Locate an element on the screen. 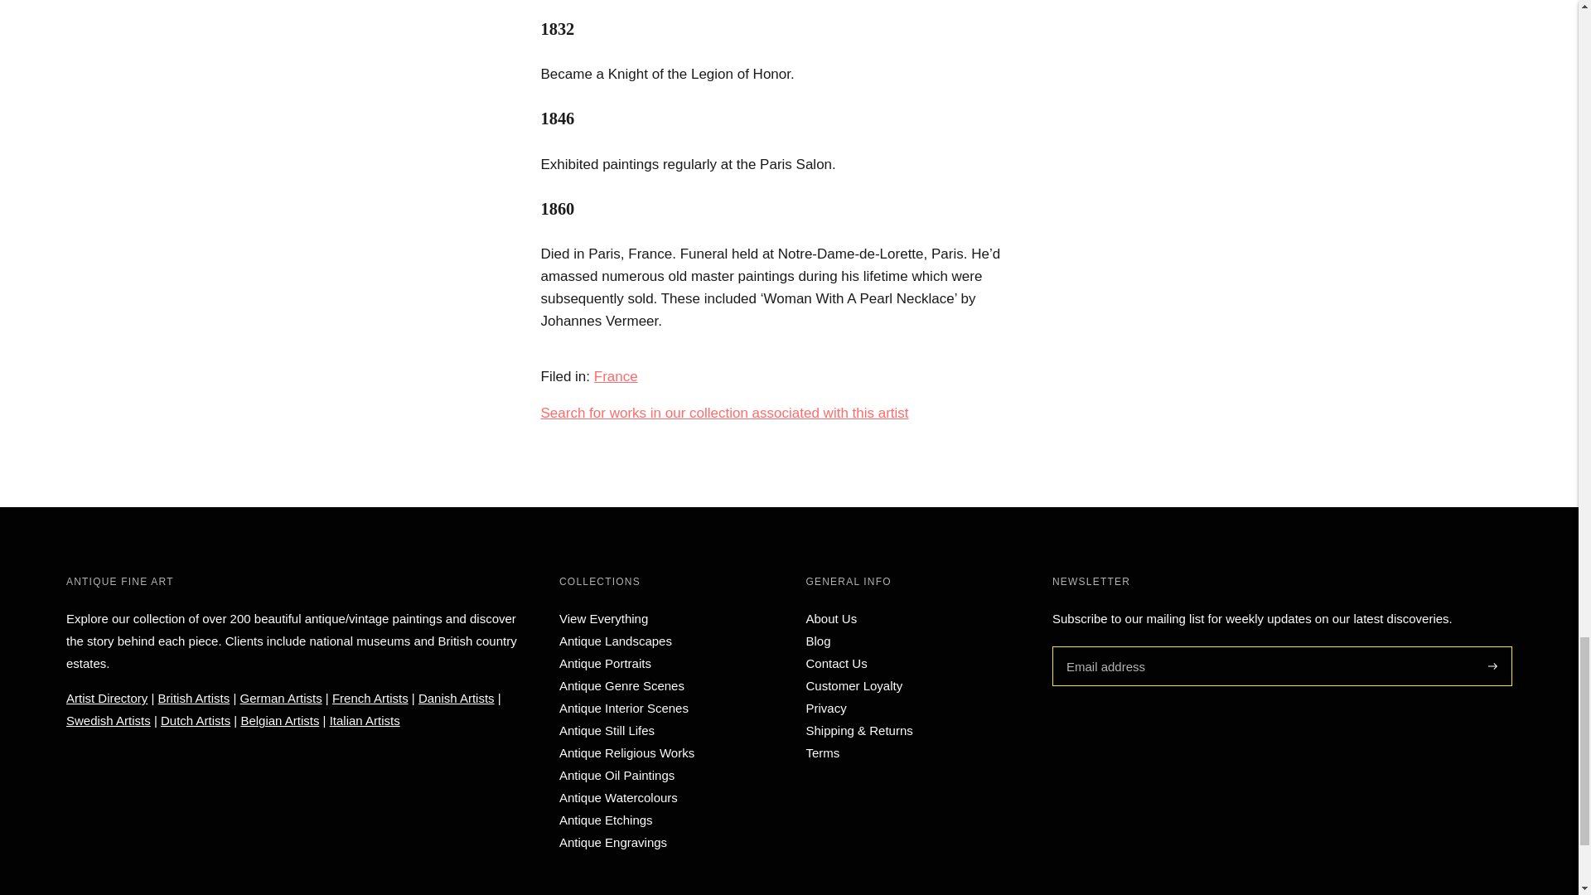  French Artists is located at coordinates (370, 698).